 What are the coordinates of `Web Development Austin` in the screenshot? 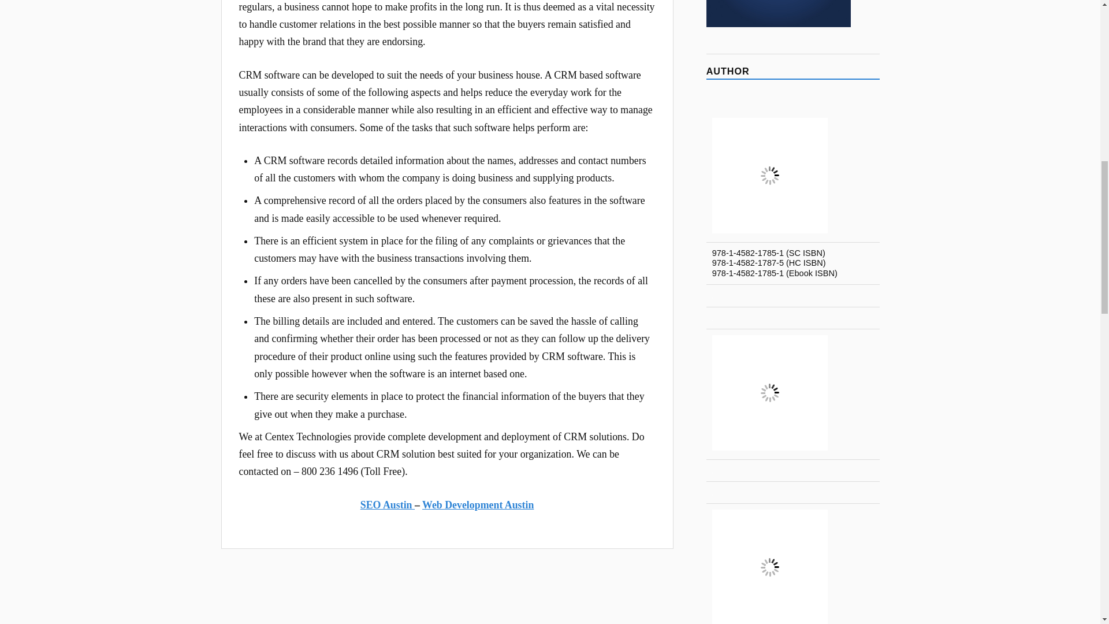 It's located at (478, 505).